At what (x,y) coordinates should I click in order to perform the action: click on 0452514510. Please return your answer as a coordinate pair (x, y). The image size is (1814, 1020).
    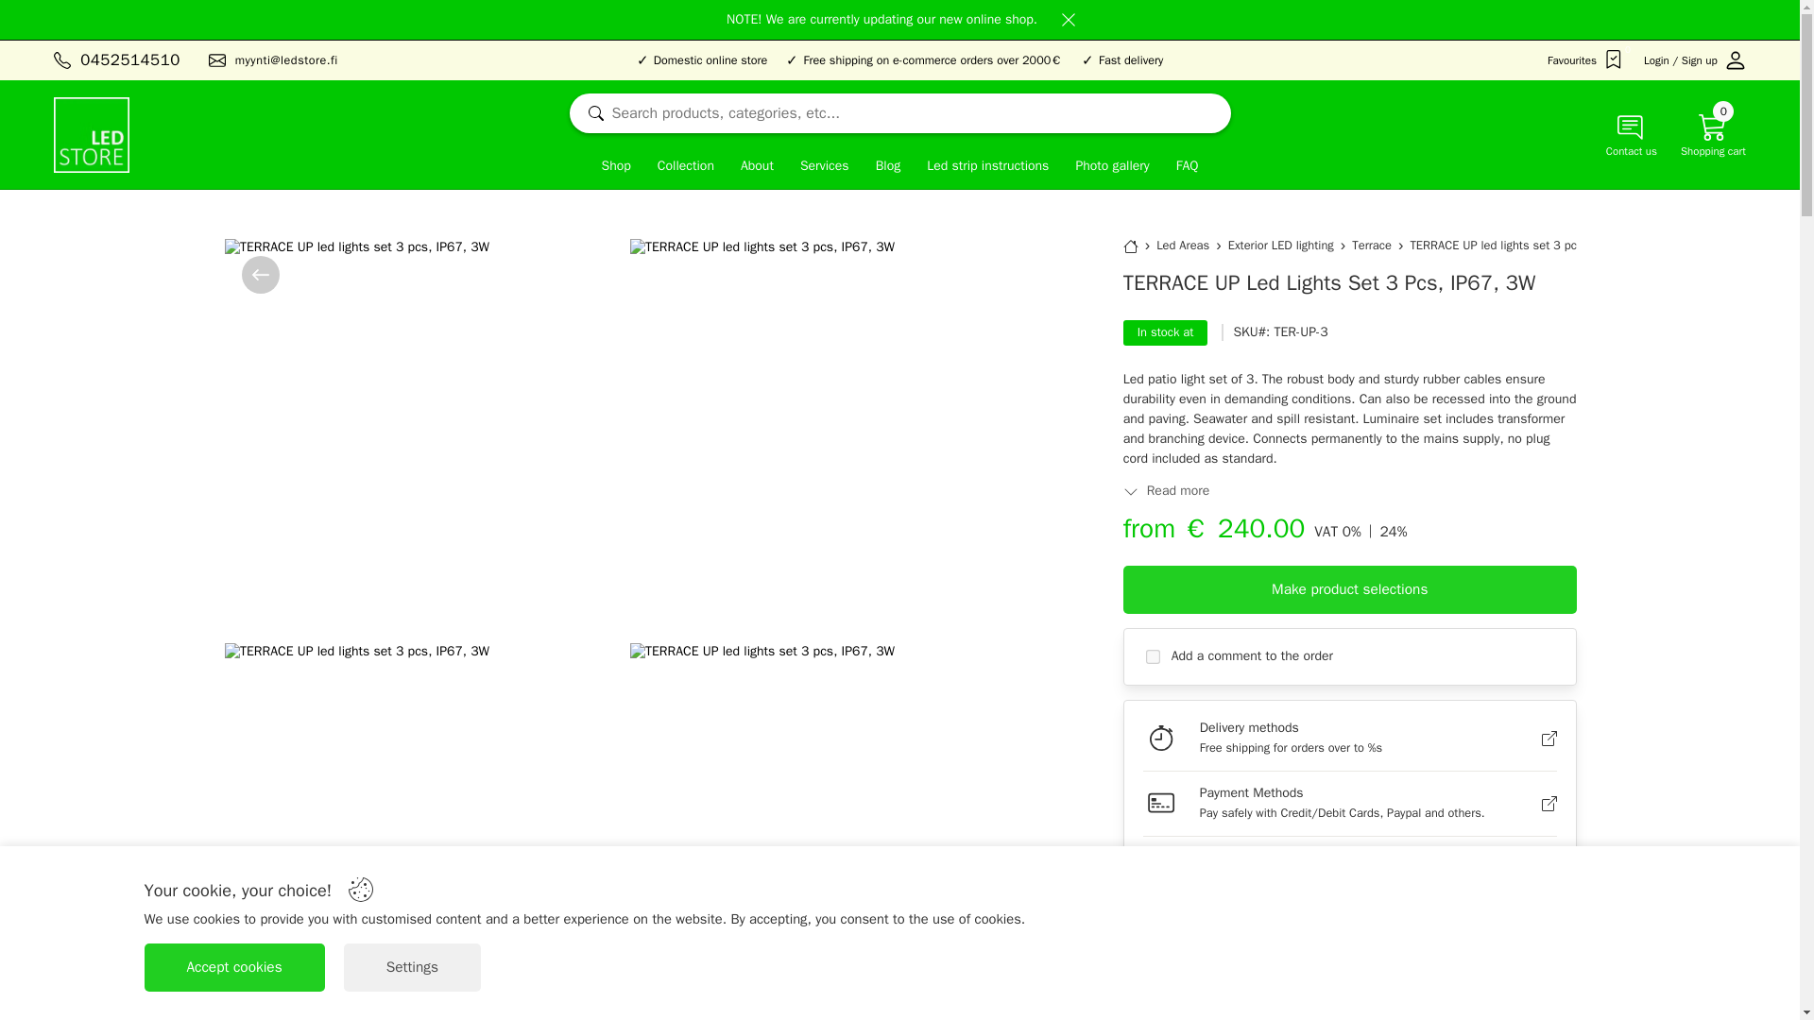
    Looking at the image, I should click on (129, 60).